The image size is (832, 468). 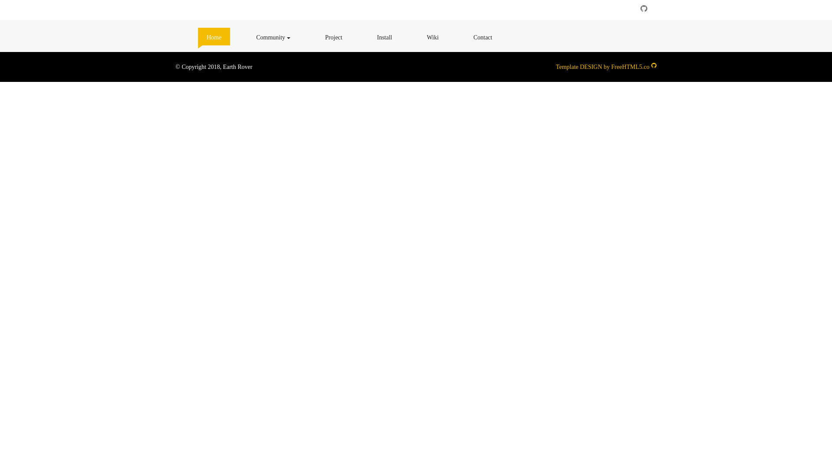 What do you see at coordinates (273, 38) in the screenshot?
I see `Community
(current)` at bounding box center [273, 38].